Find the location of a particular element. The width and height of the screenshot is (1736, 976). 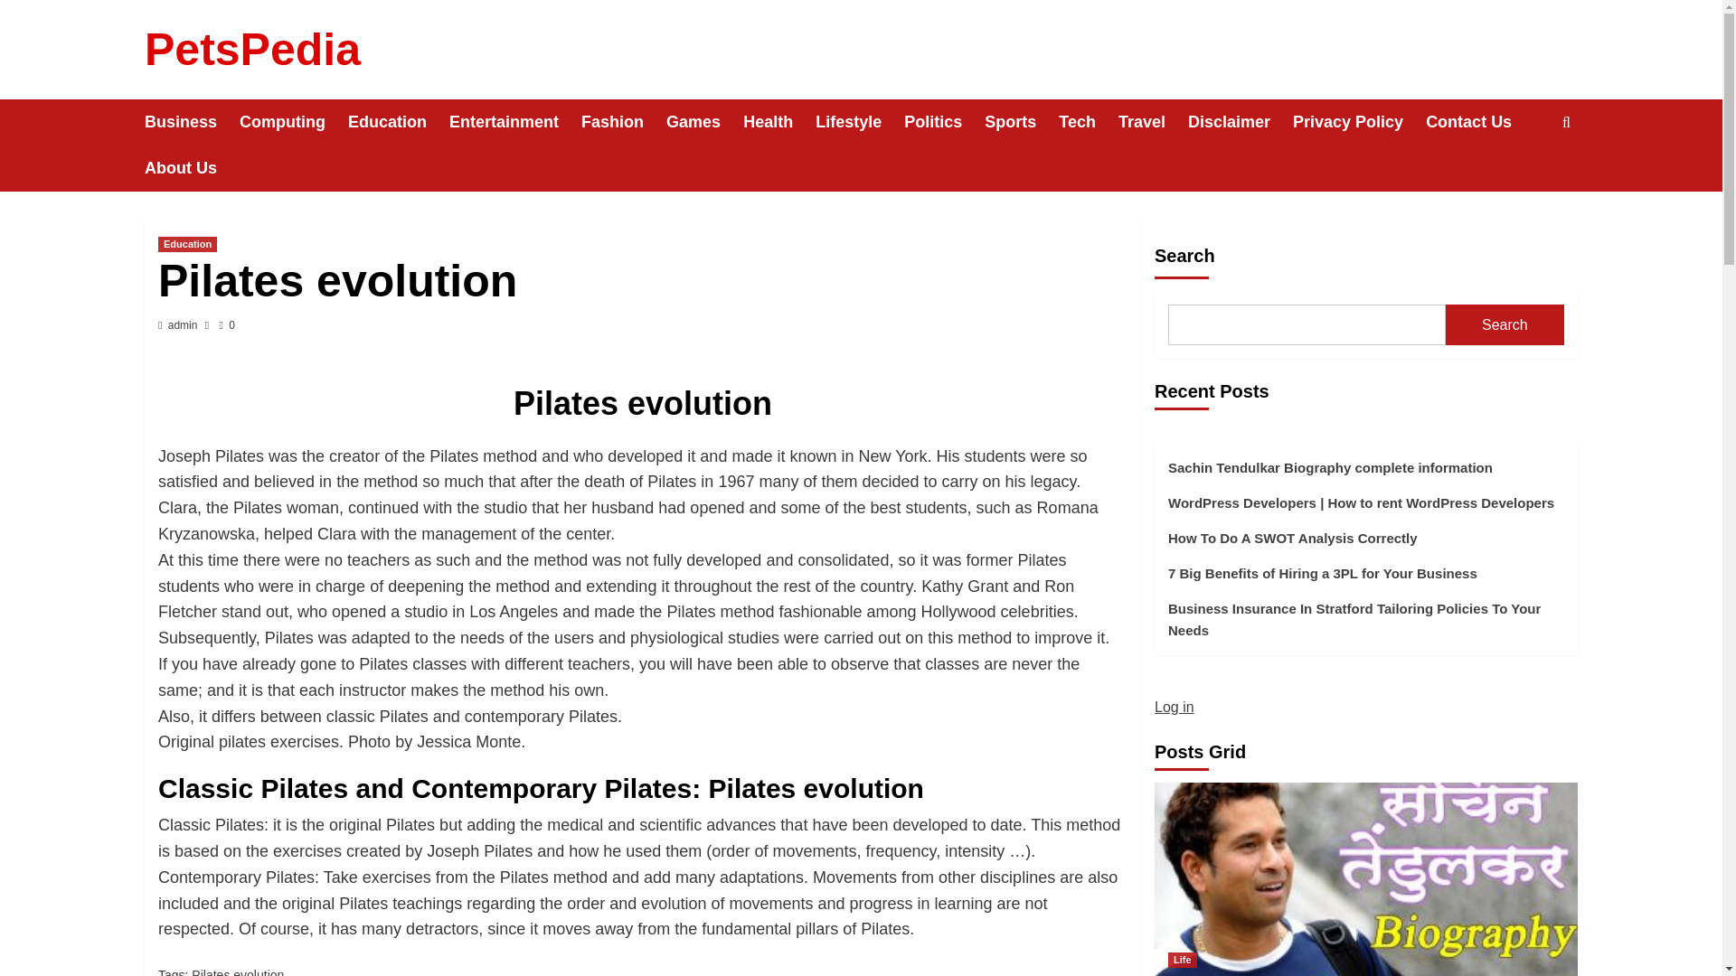

Privacy Policy is located at coordinates (1359, 122).